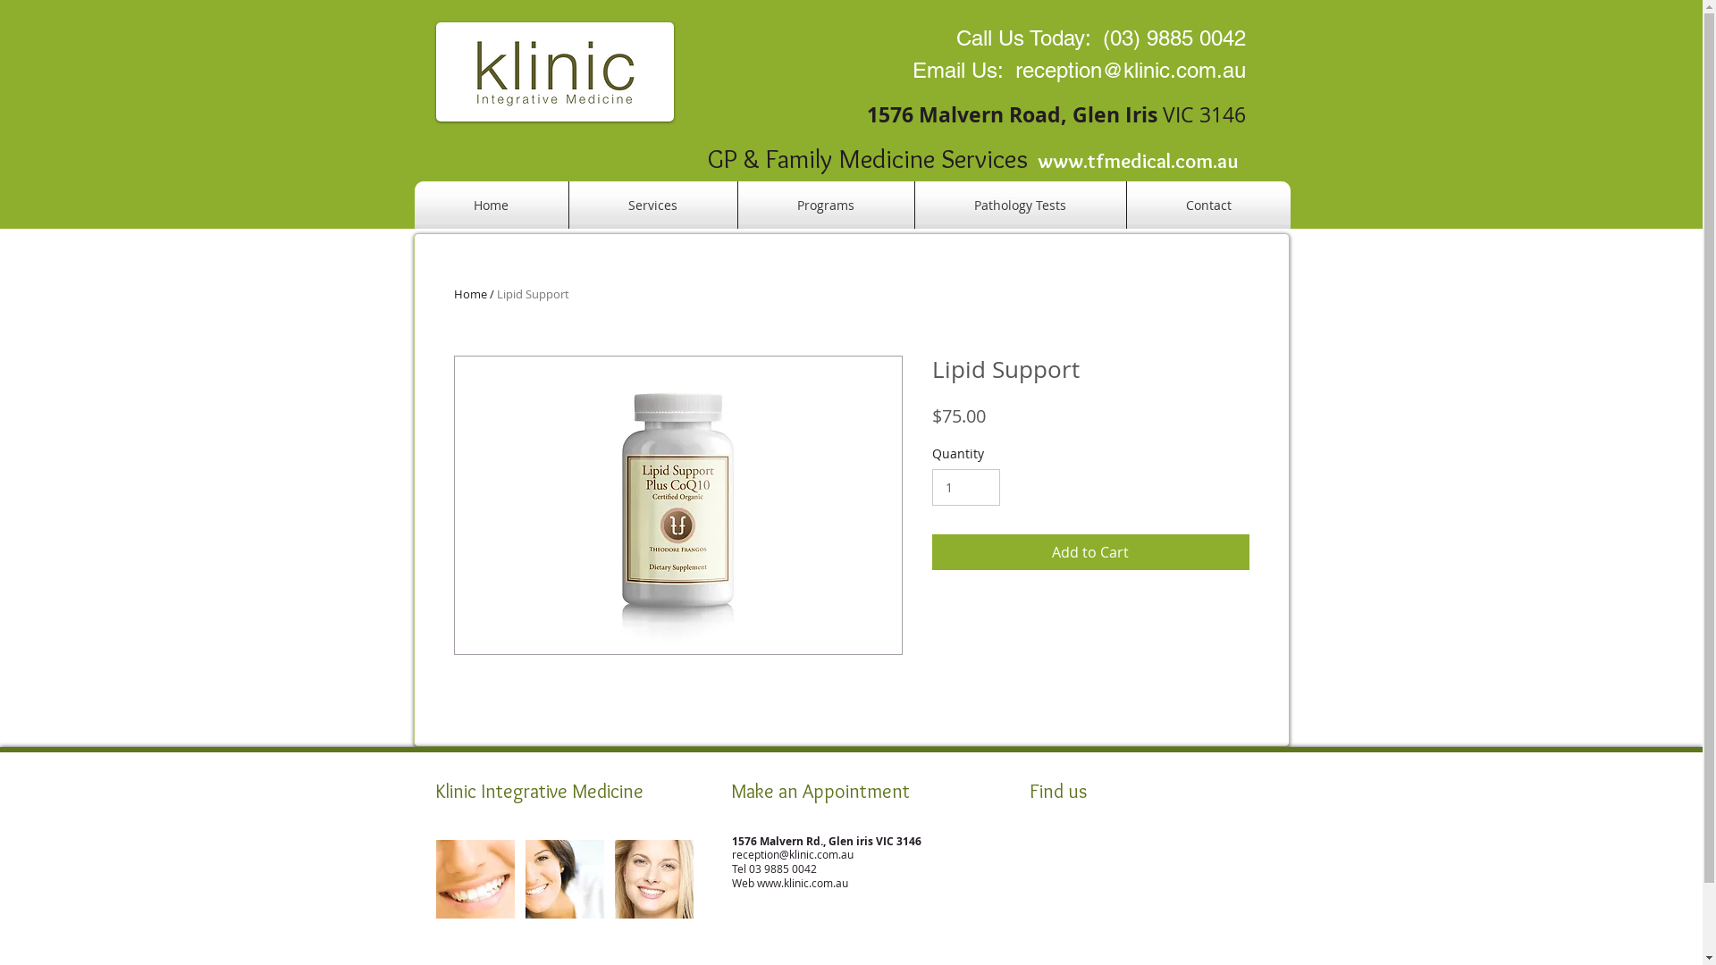 This screenshot has height=965, width=1716. Describe the element at coordinates (820, 792) in the screenshot. I see `Make an Appointment` at that location.